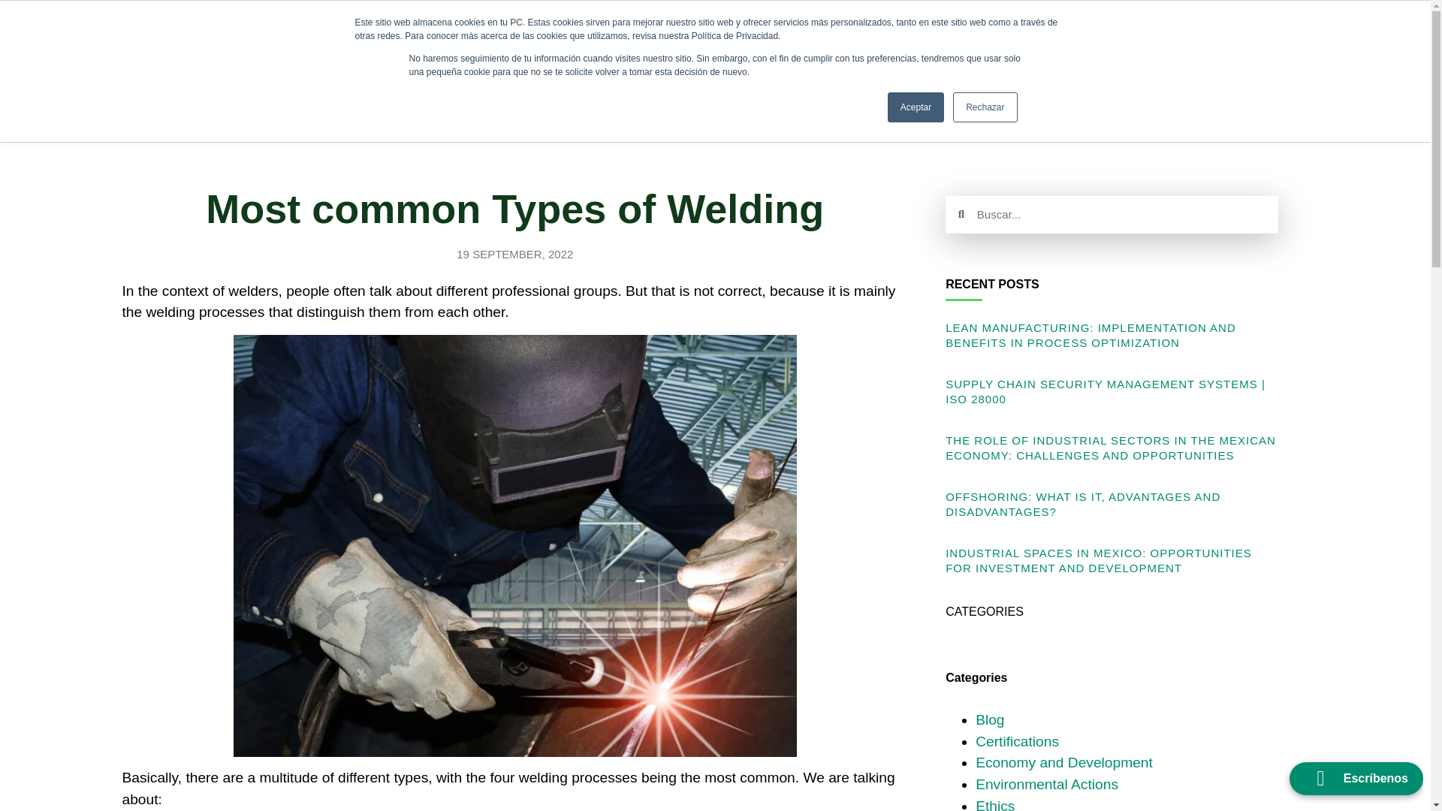 The width and height of the screenshot is (1442, 811). I want to click on Home, so click(518, 24).